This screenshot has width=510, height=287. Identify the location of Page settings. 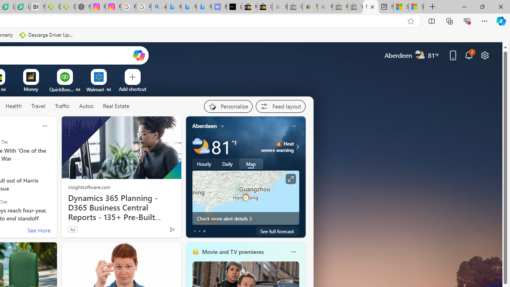
(484, 55).